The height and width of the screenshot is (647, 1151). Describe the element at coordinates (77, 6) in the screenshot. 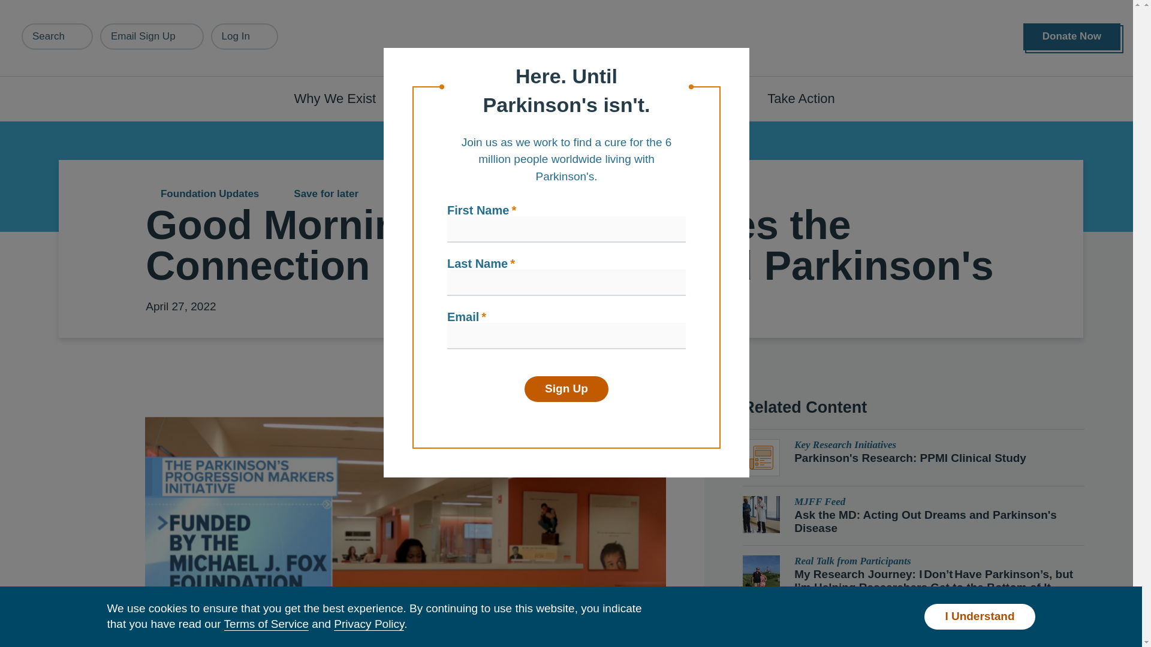

I see `Skip to main content` at that location.